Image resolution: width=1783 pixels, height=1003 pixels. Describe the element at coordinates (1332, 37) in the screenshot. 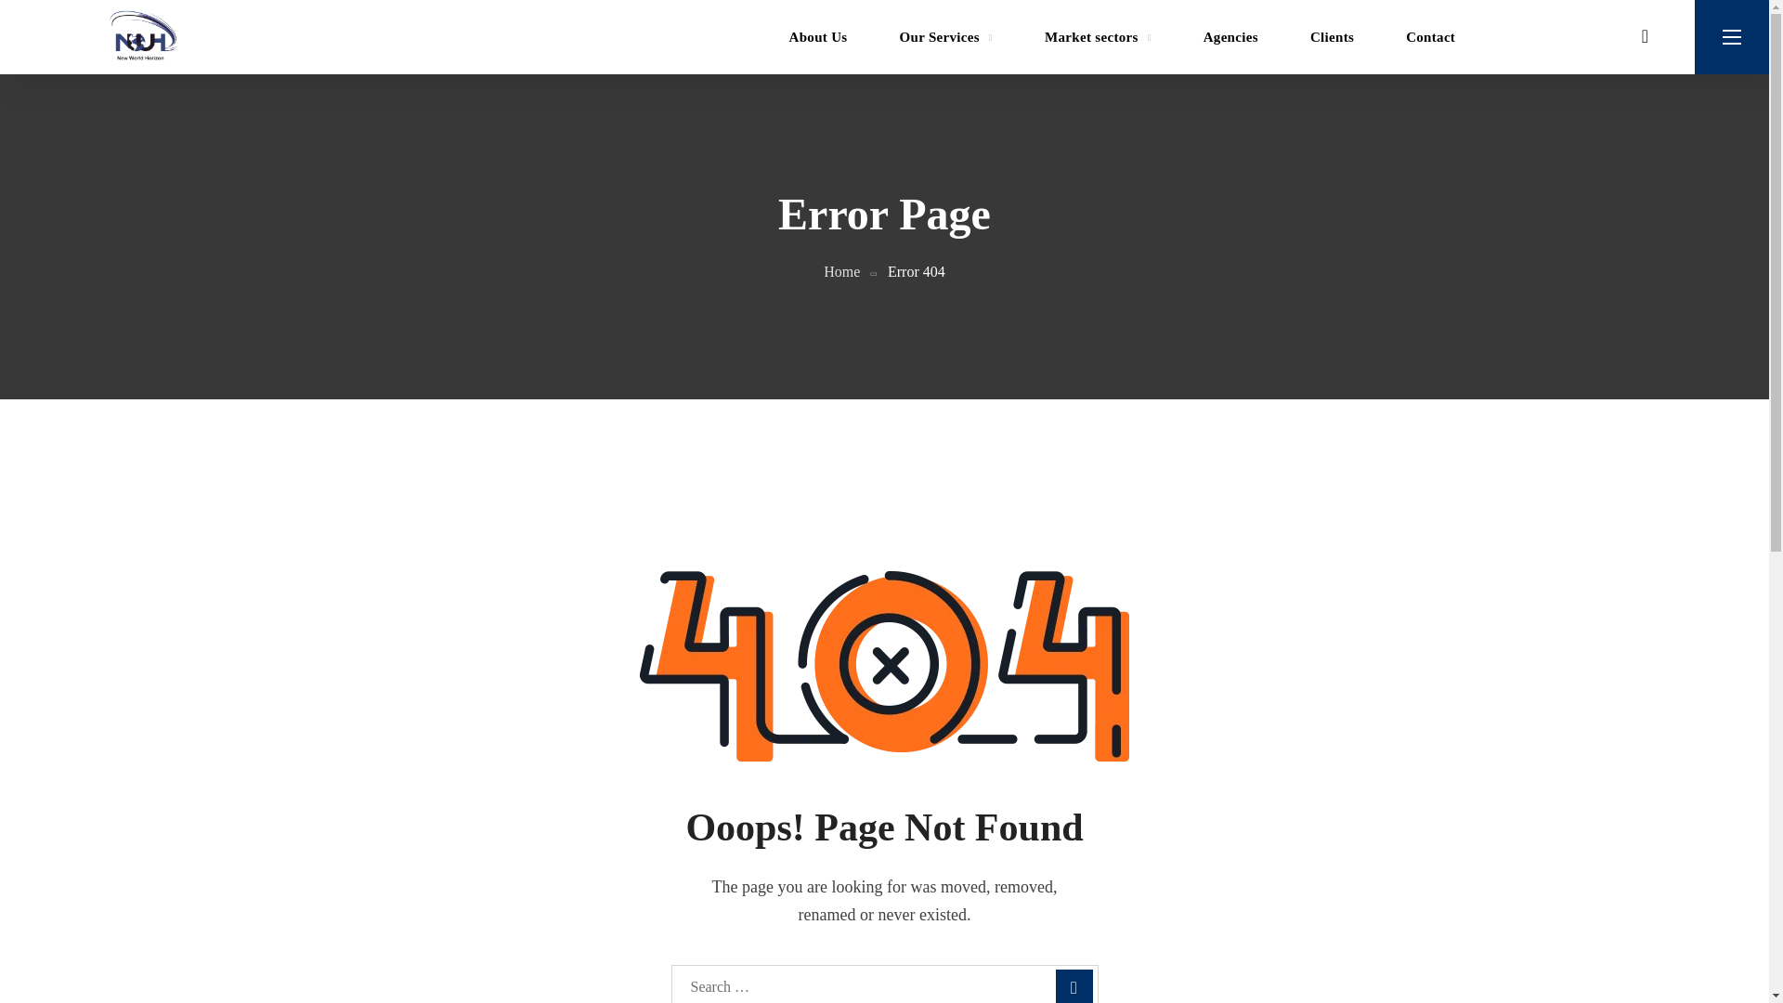

I see `Clients` at that location.